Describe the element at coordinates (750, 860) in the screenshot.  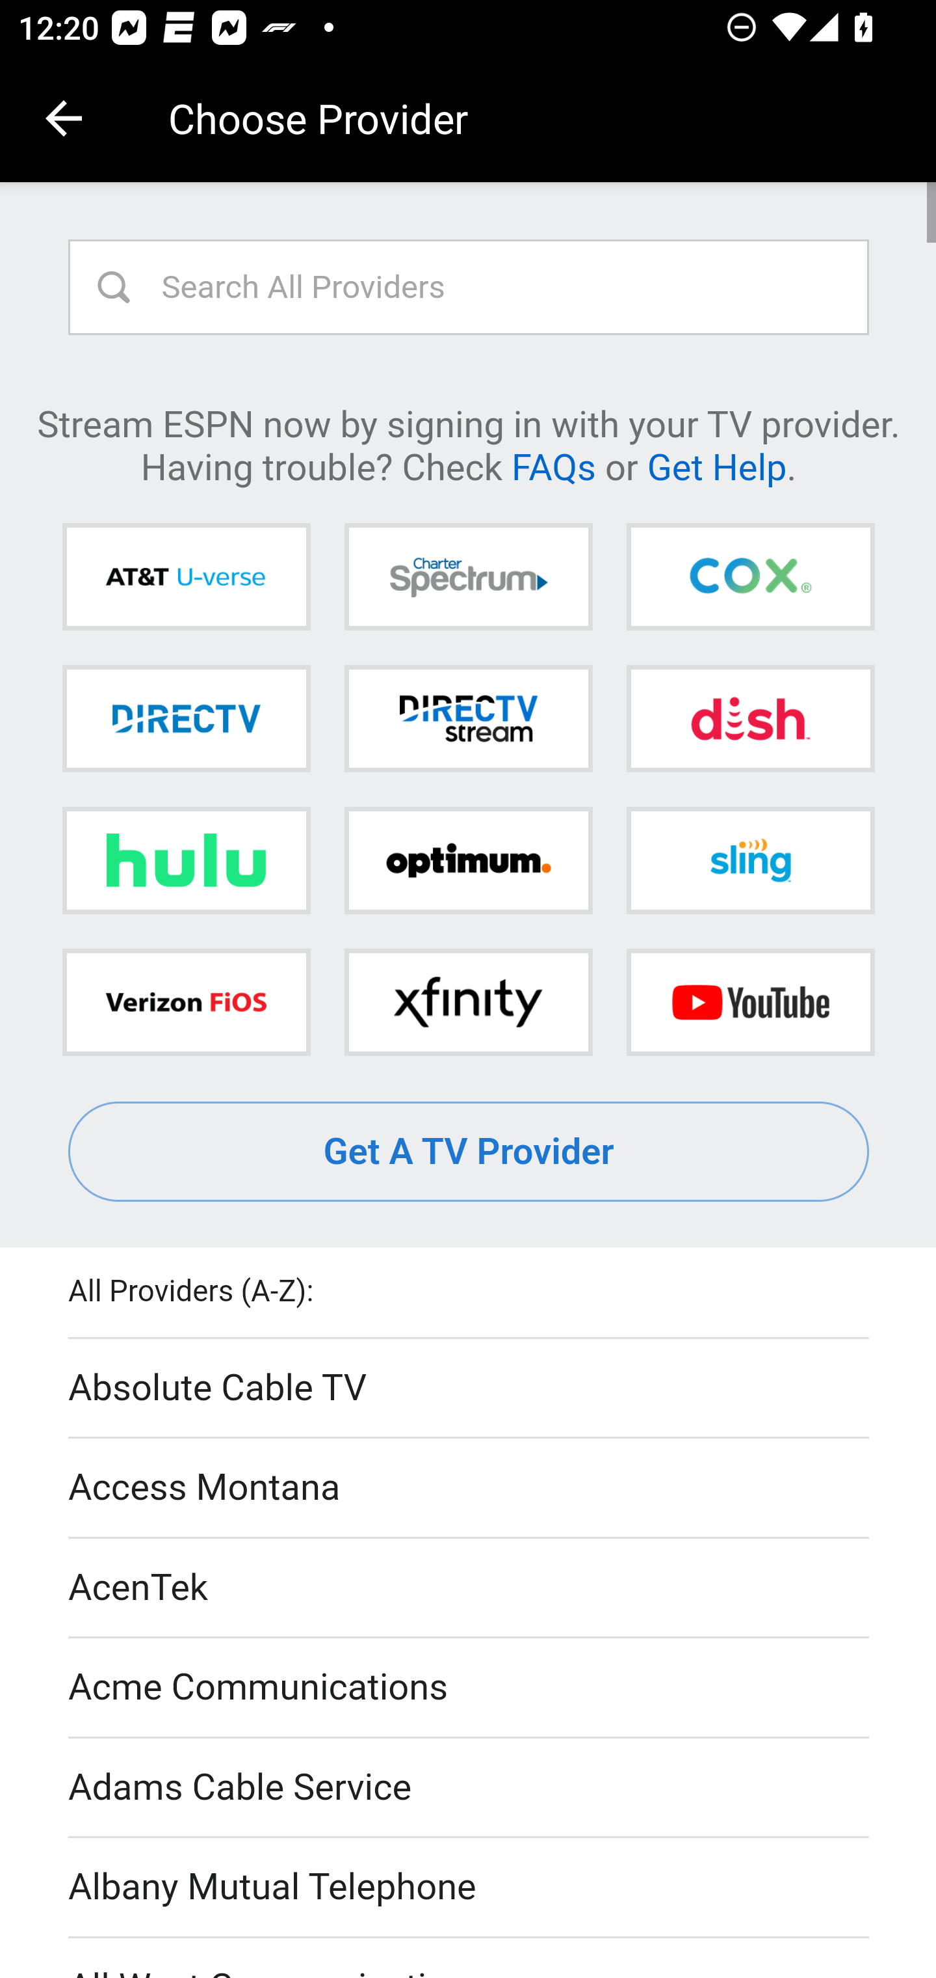
I see `Sling TV` at that location.